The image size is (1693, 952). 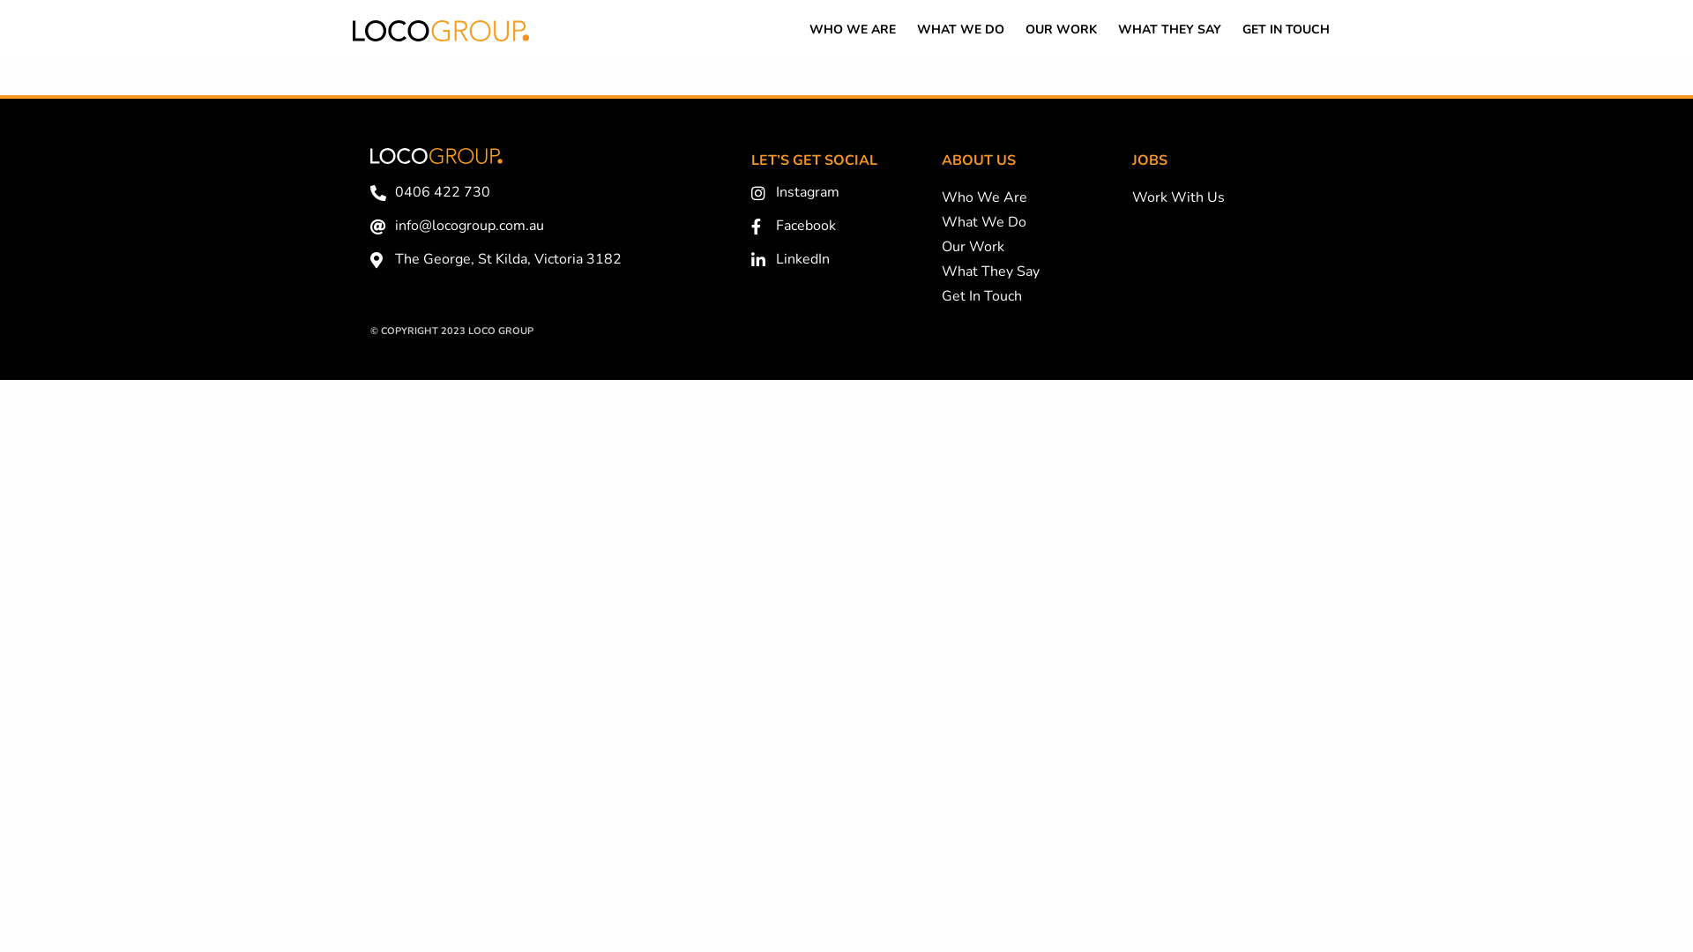 What do you see at coordinates (846, 227) in the screenshot?
I see `Facebook` at bounding box center [846, 227].